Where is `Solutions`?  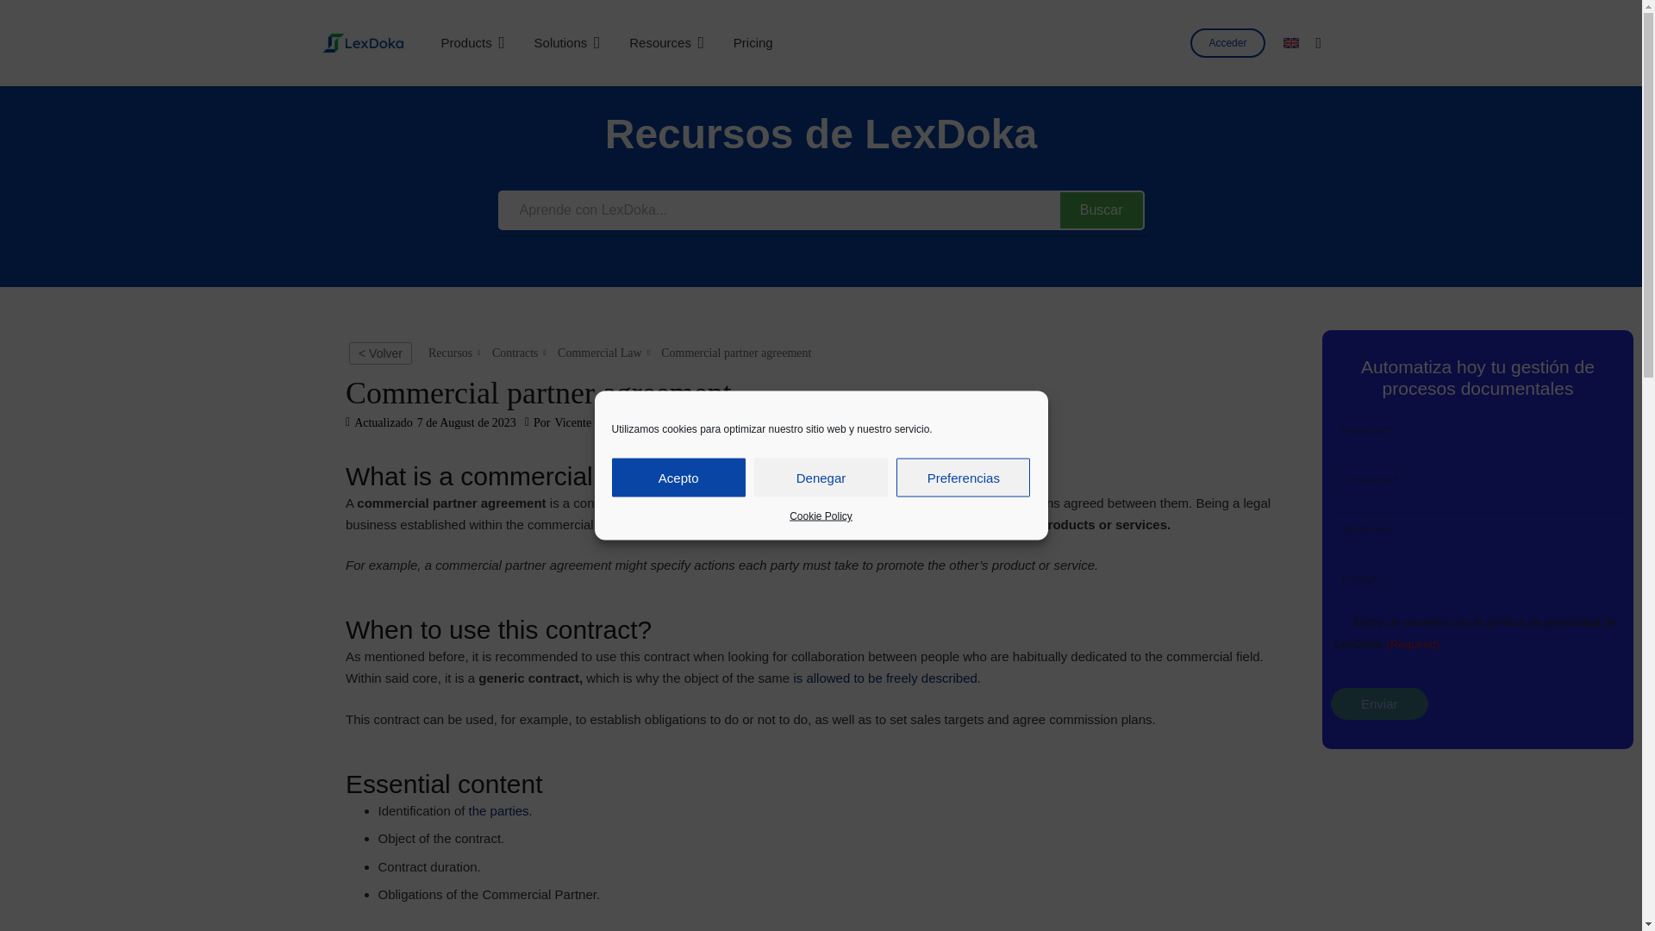 Solutions is located at coordinates (567, 43).